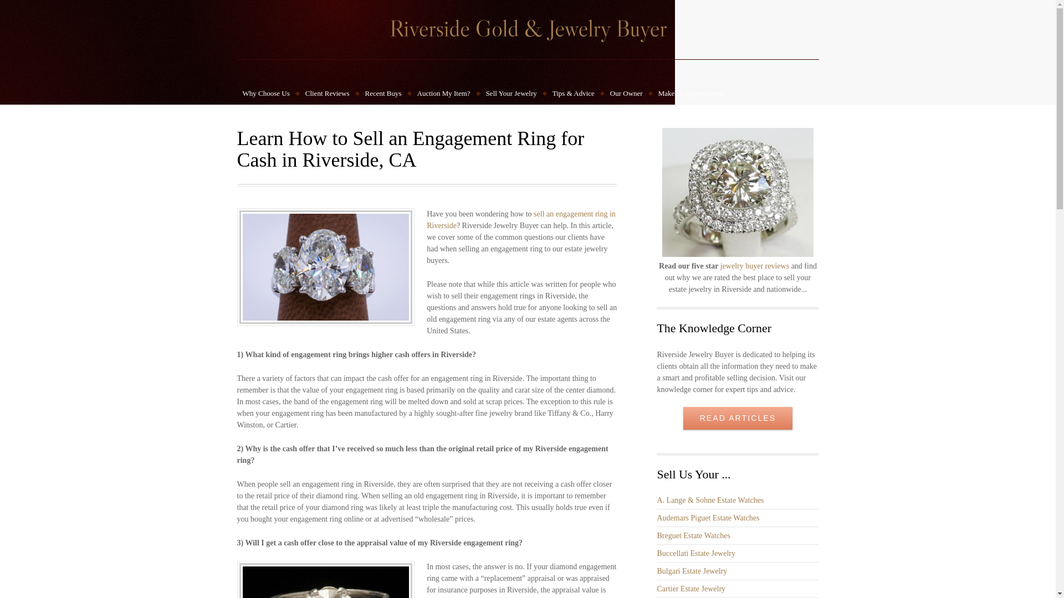 Image resolution: width=1064 pixels, height=598 pixels. What do you see at coordinates (708, 517) in the screenshot?
I see `Audemars Piguet Estate Watches` at bounding box center [708, 517].